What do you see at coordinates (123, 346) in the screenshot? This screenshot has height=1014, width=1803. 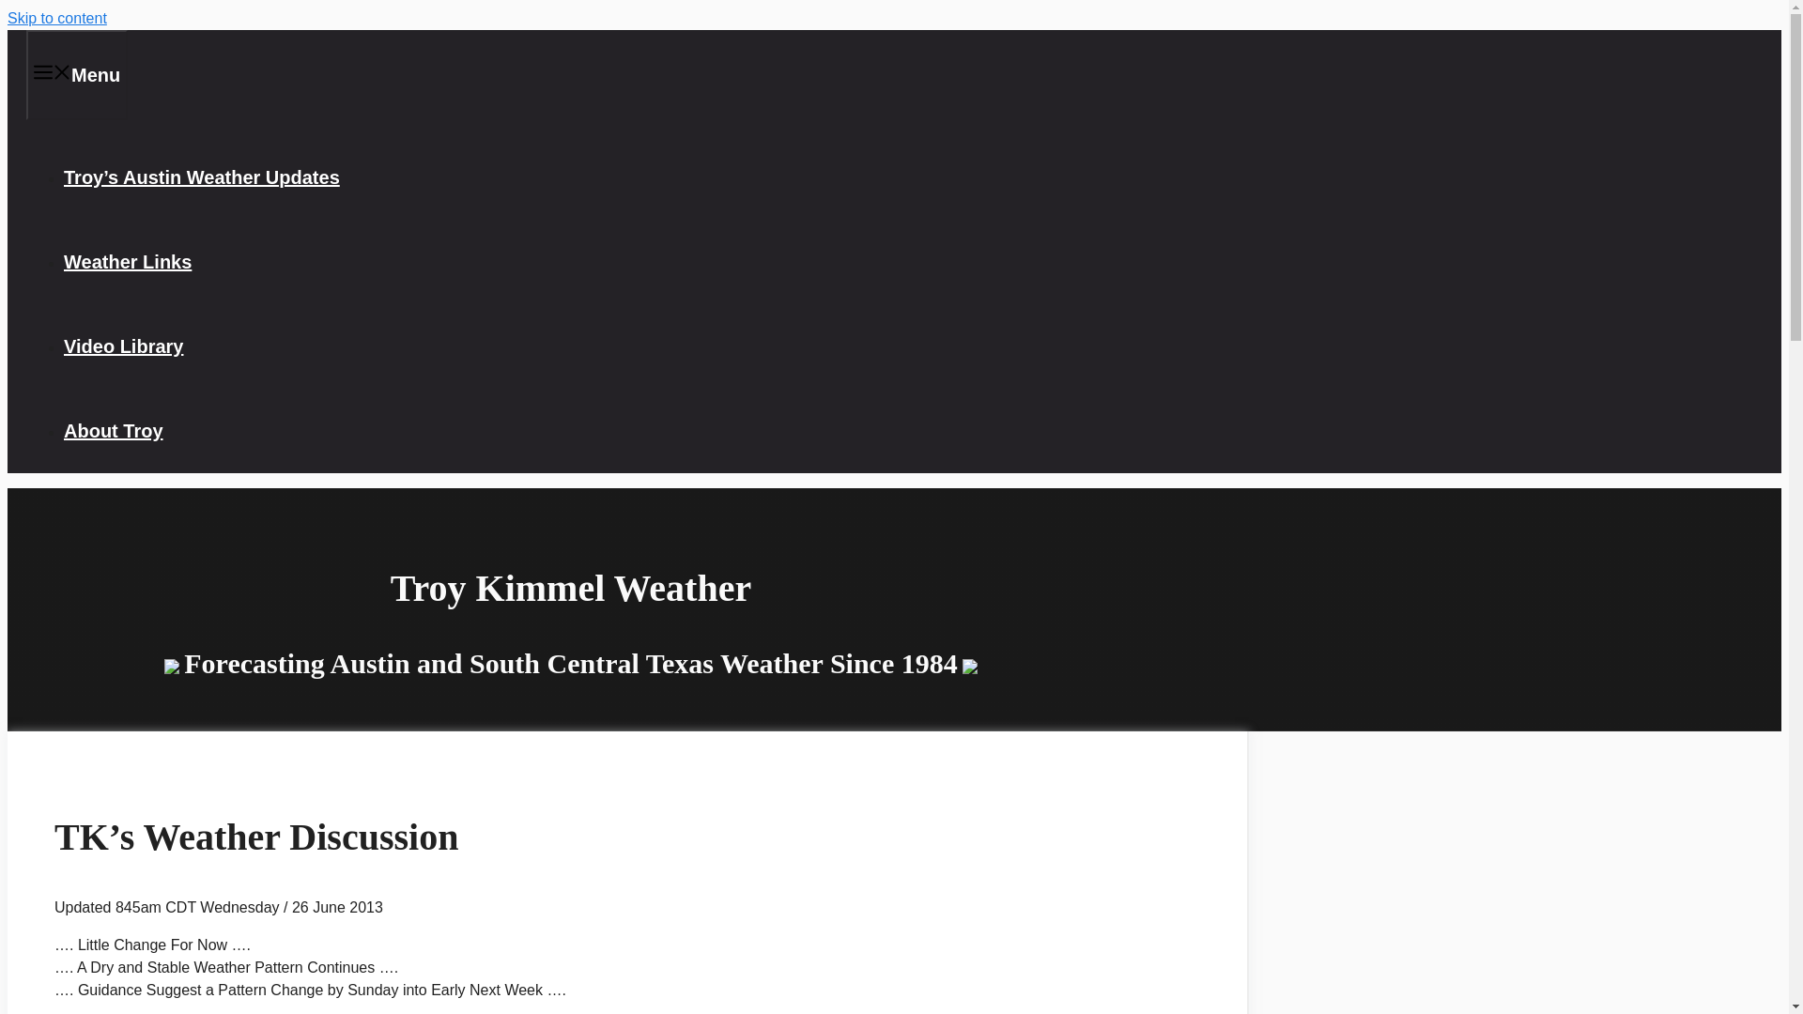 I see `Video Library` at bounding box center [123, 346].